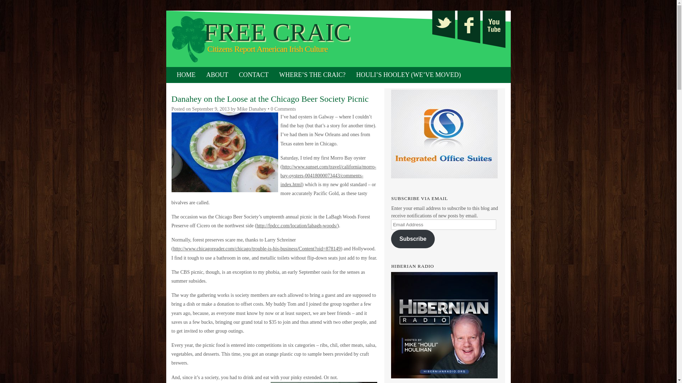 Image resolution: width=682 pixels, height=383 pixels. I want to click on 0 Comments, so click(283, 109).